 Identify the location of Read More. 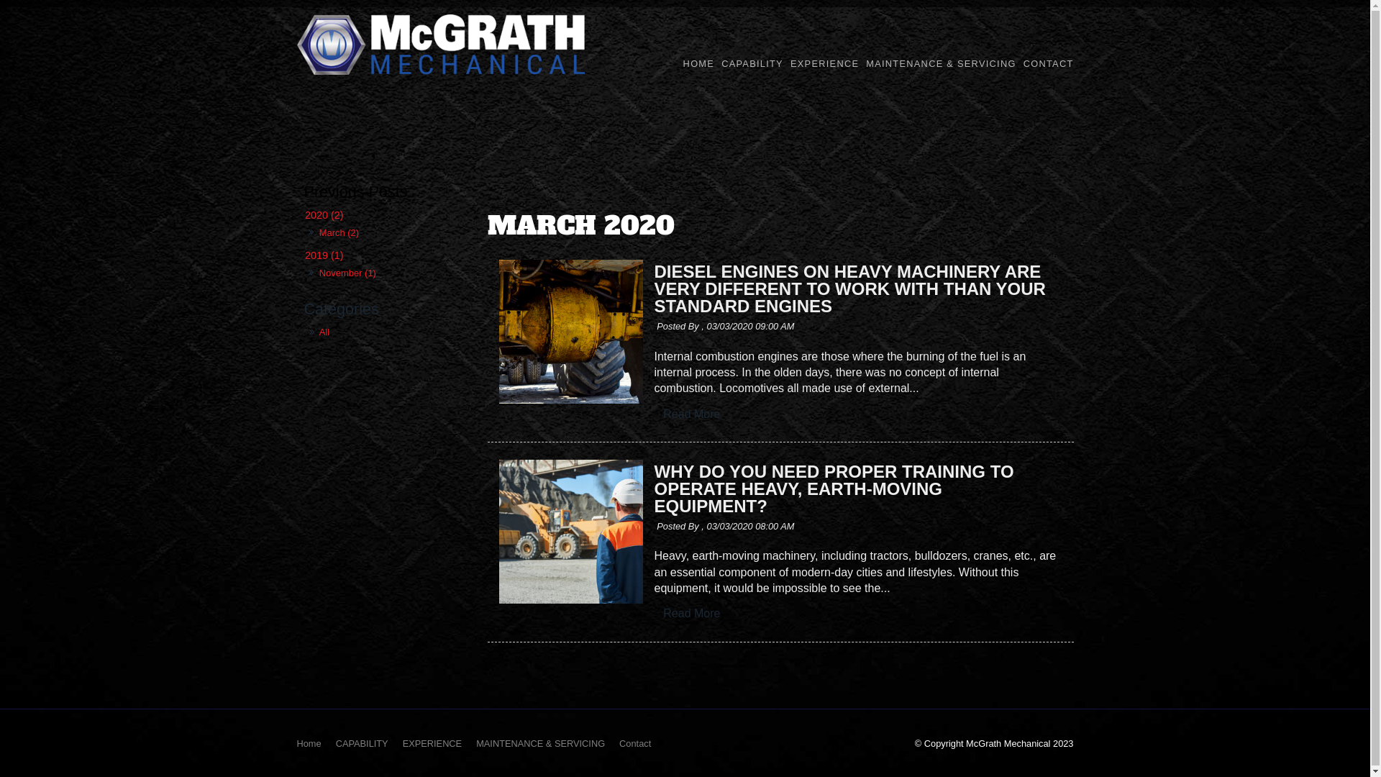
(692, 614).